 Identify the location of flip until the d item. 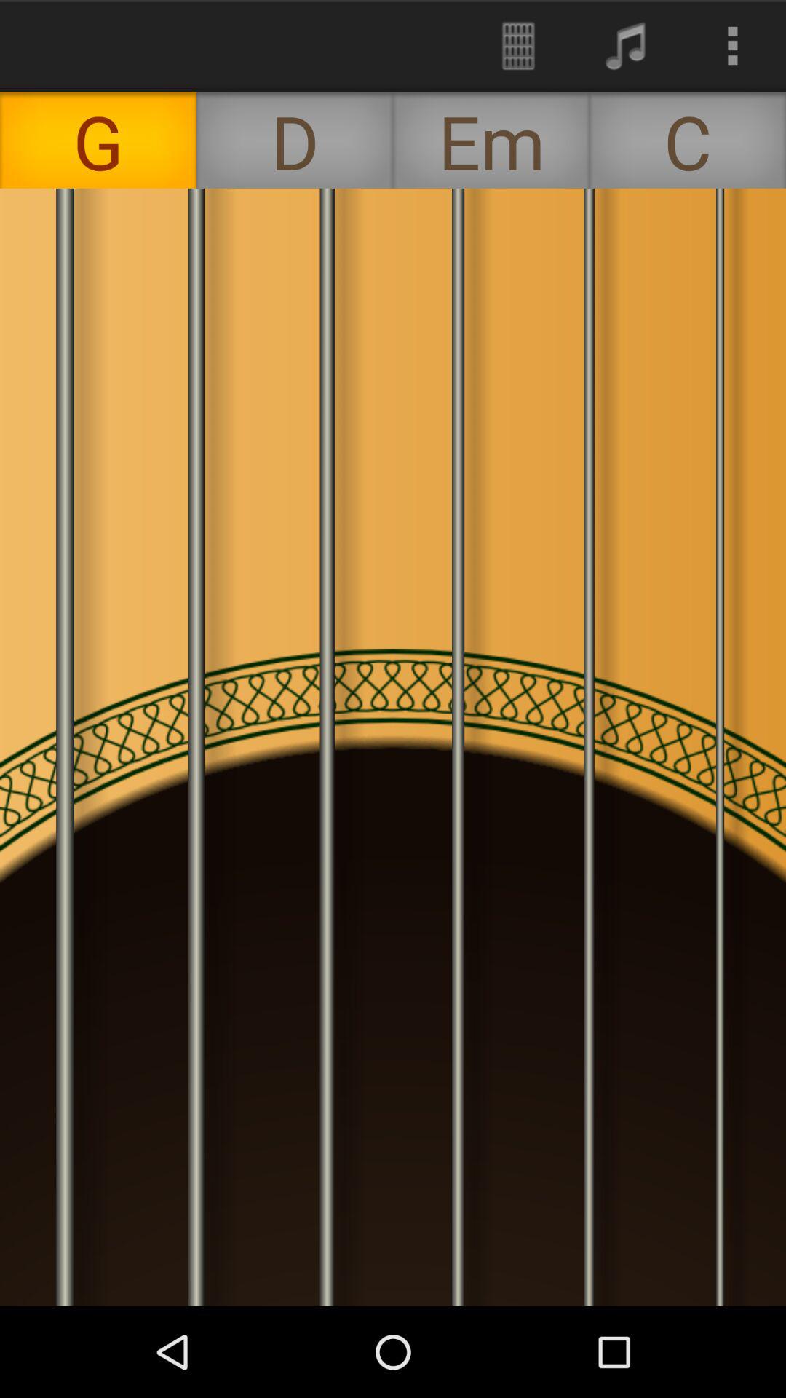
(295, 140).